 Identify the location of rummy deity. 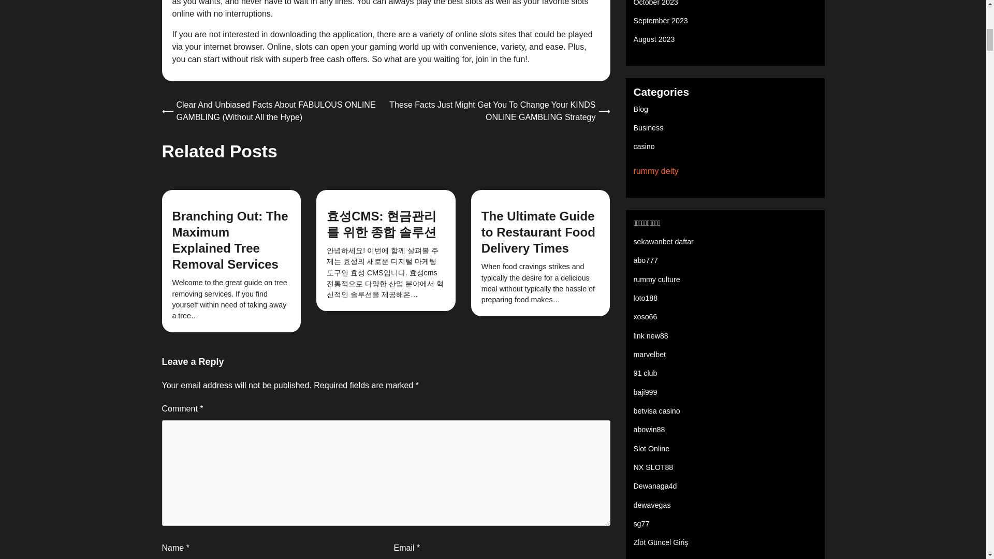
(656, 171).